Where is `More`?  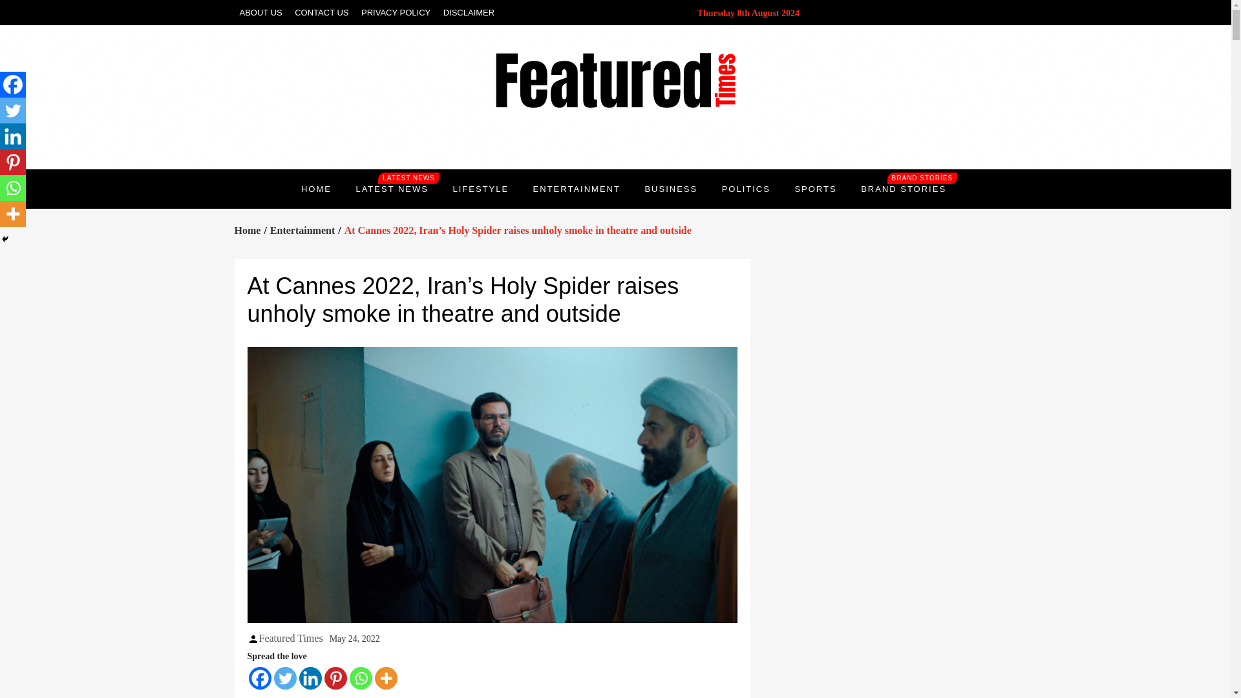 More is located at coordinates (13, 214).